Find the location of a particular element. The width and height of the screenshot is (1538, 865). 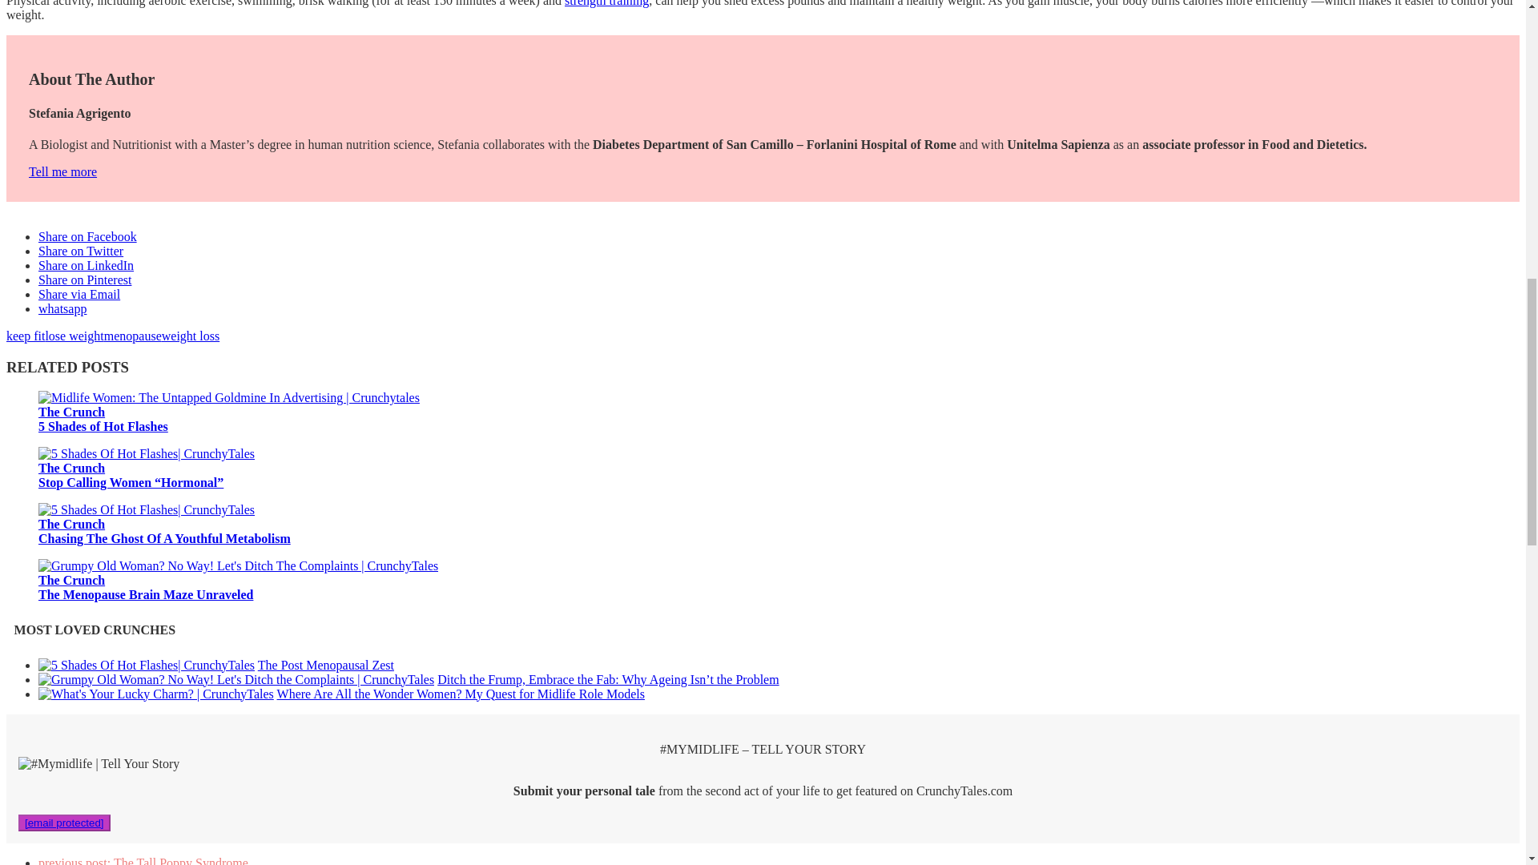

Chasing The Ghost Of A Youthful Metabolism is located at coordinates (147, 509).